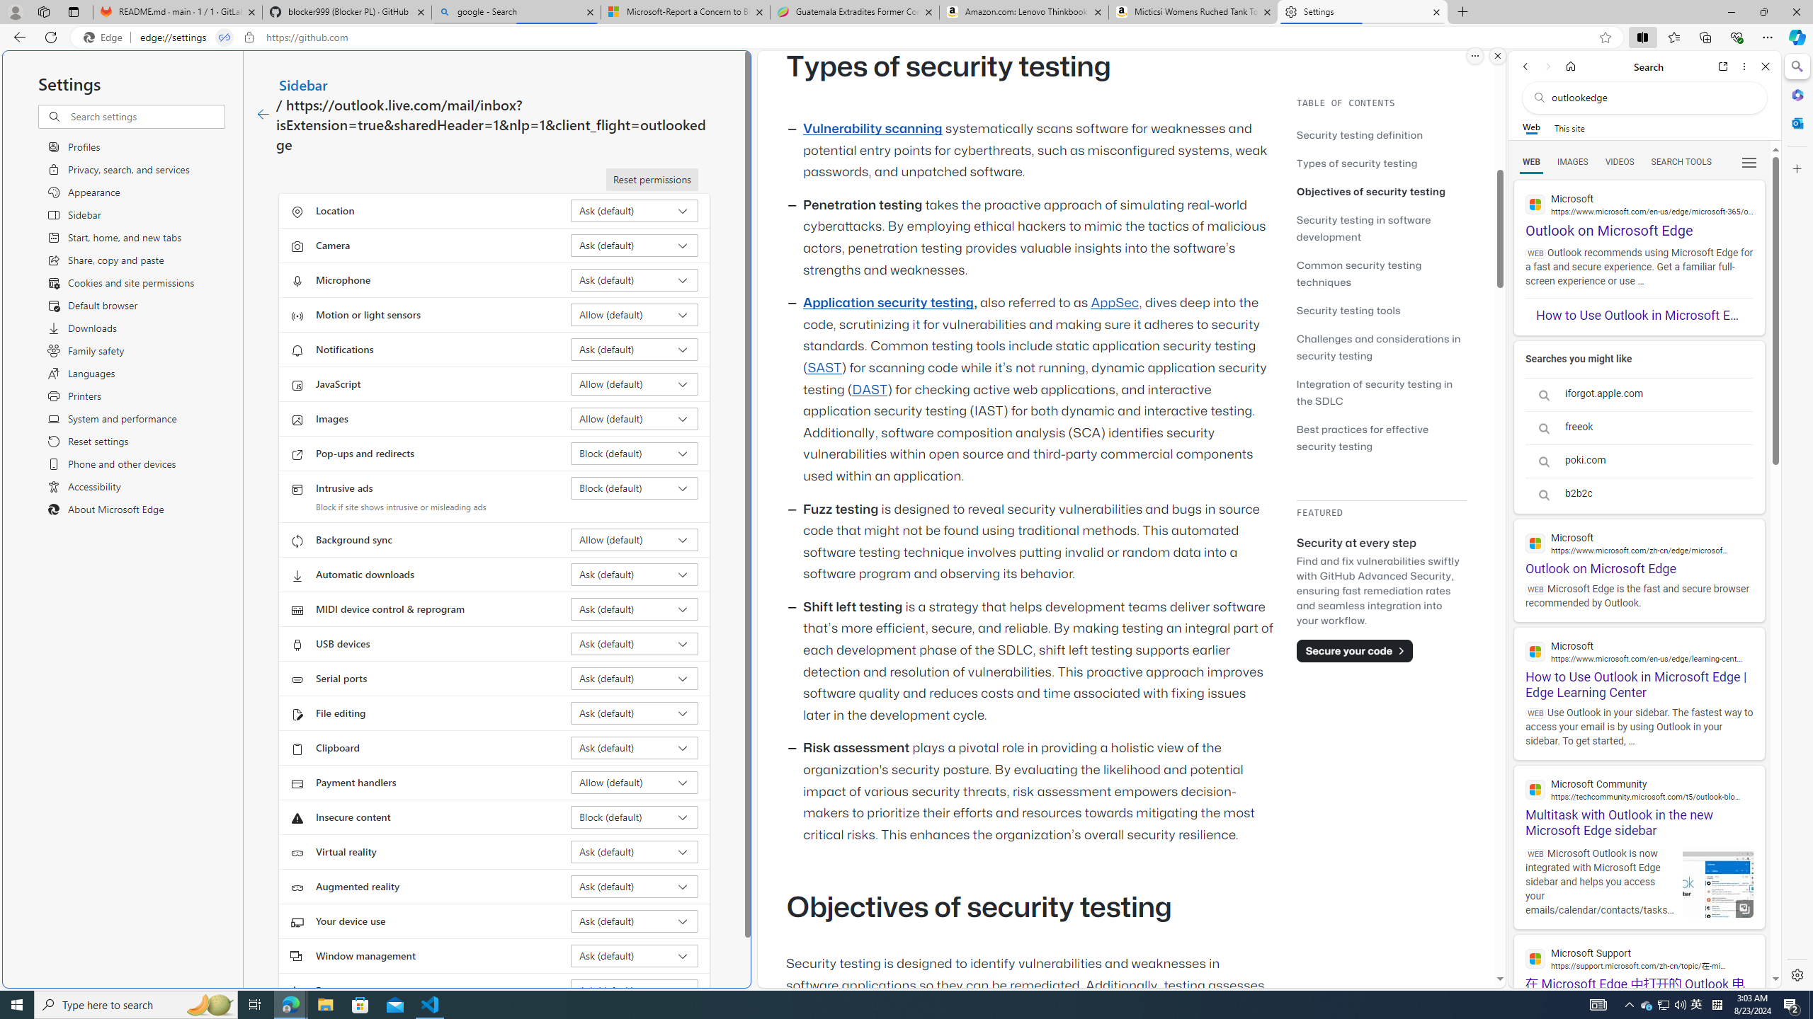 The width and height of the screenshot is (1813, 1019). I want to click on Challenges and considerations in security testing, so click(1381, 347).